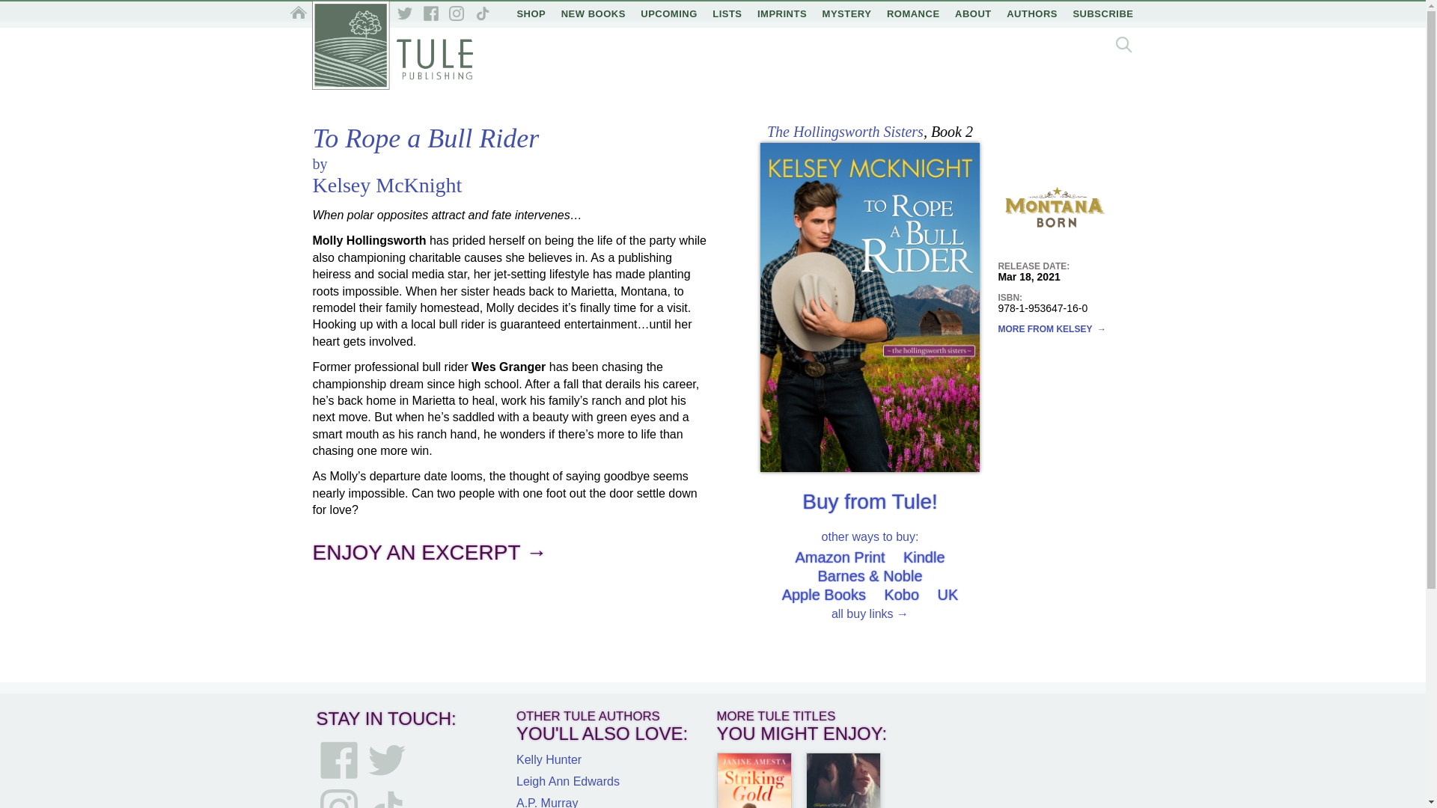 Image resolution: width=1437 pixels, height=808 pixels. Describe the element at coordinates (948, 594) in the screenshot. I see `UK` at that location.